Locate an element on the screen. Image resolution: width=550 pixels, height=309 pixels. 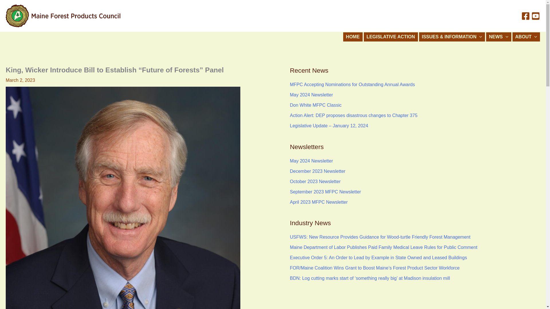
LEGISLATIVE ACTION is located at coordinates (391, 37).